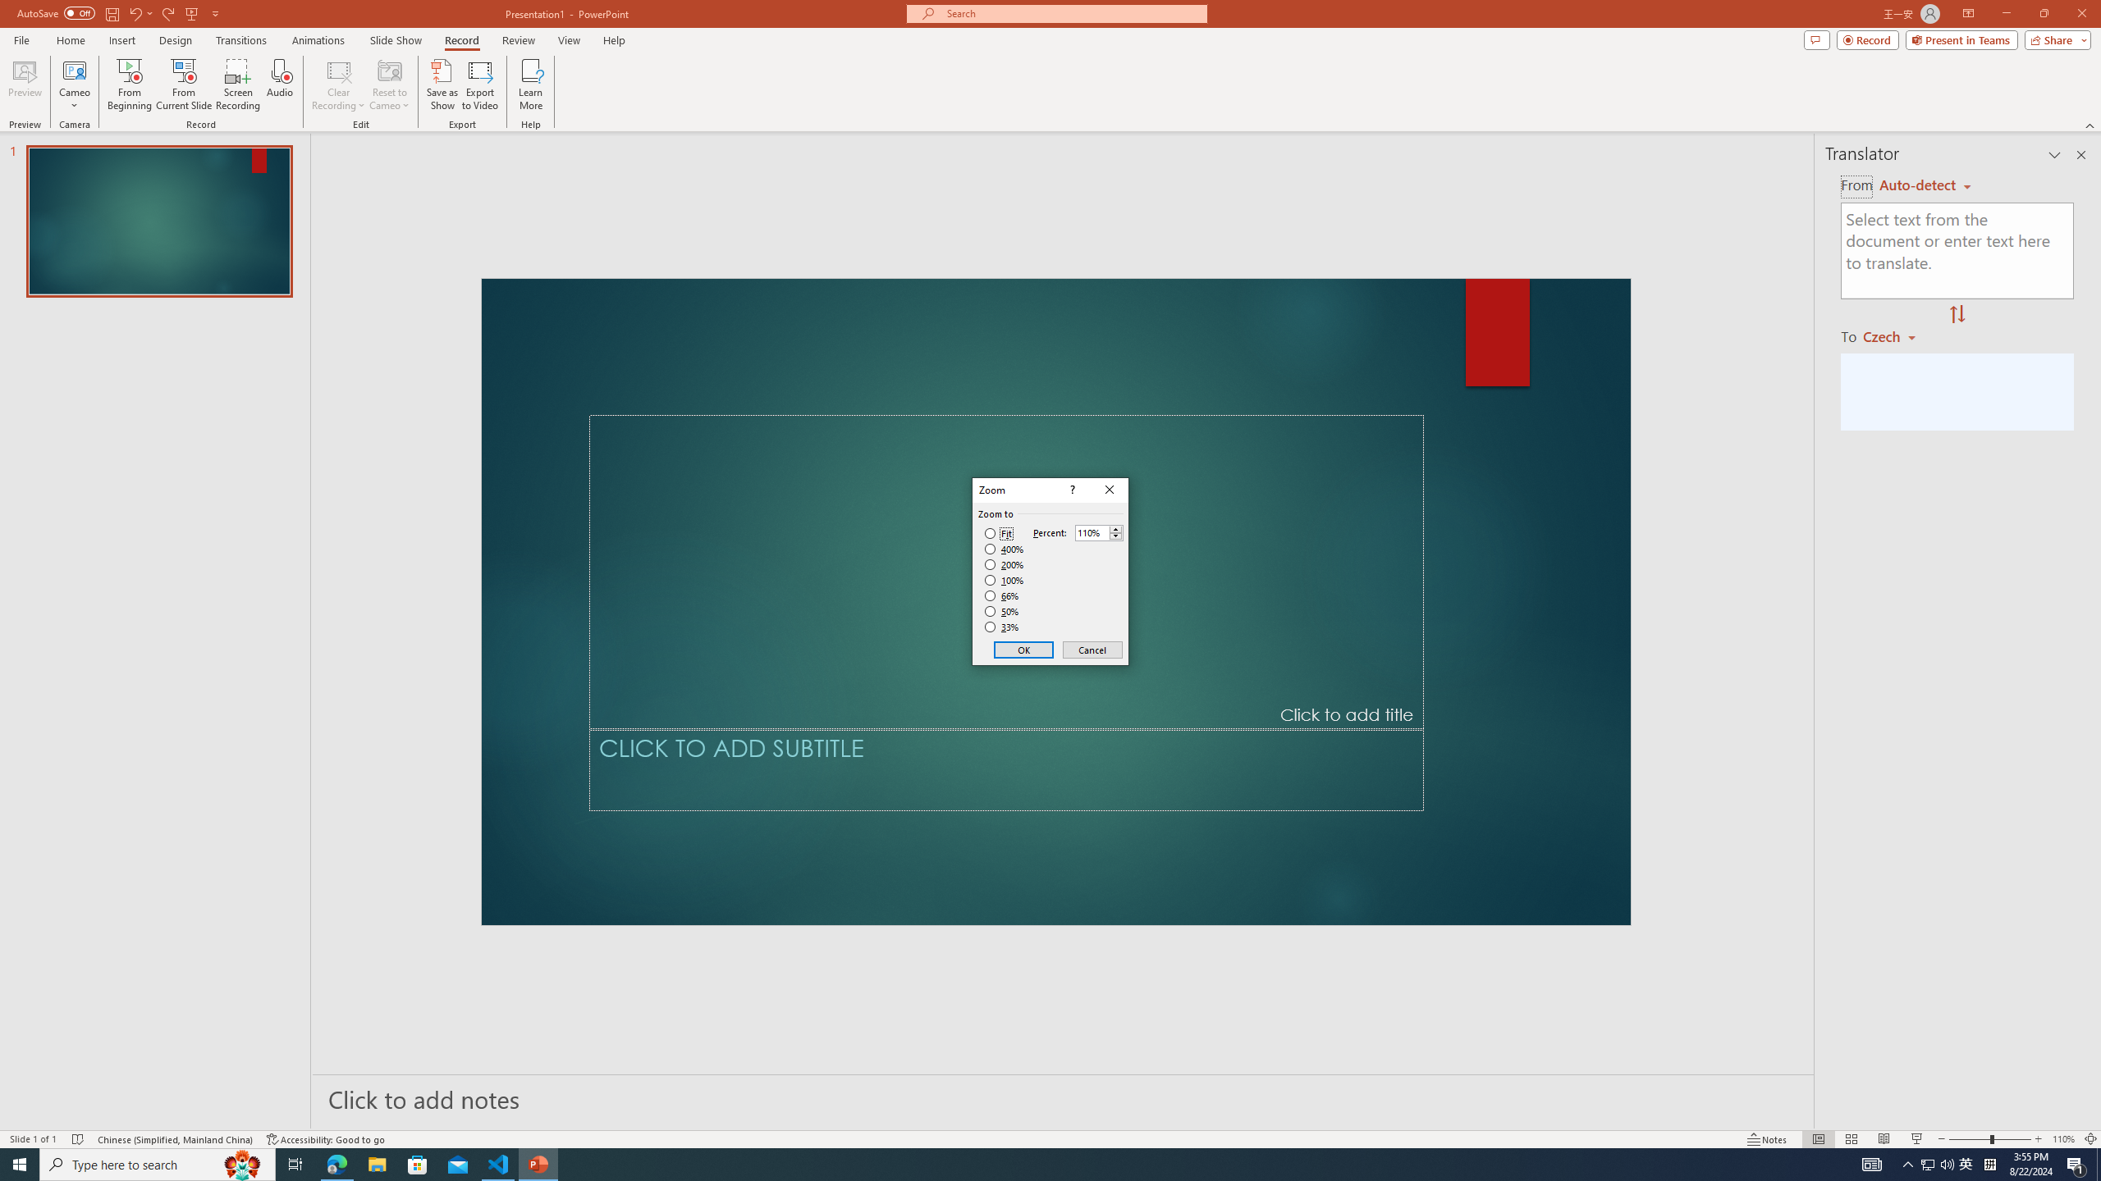 The width and height of the screenshot is (2101, 1181). What do you see at coordinates (1005, 580) in the screenshot?
I see `100%` at bounding box center [1005, 580].